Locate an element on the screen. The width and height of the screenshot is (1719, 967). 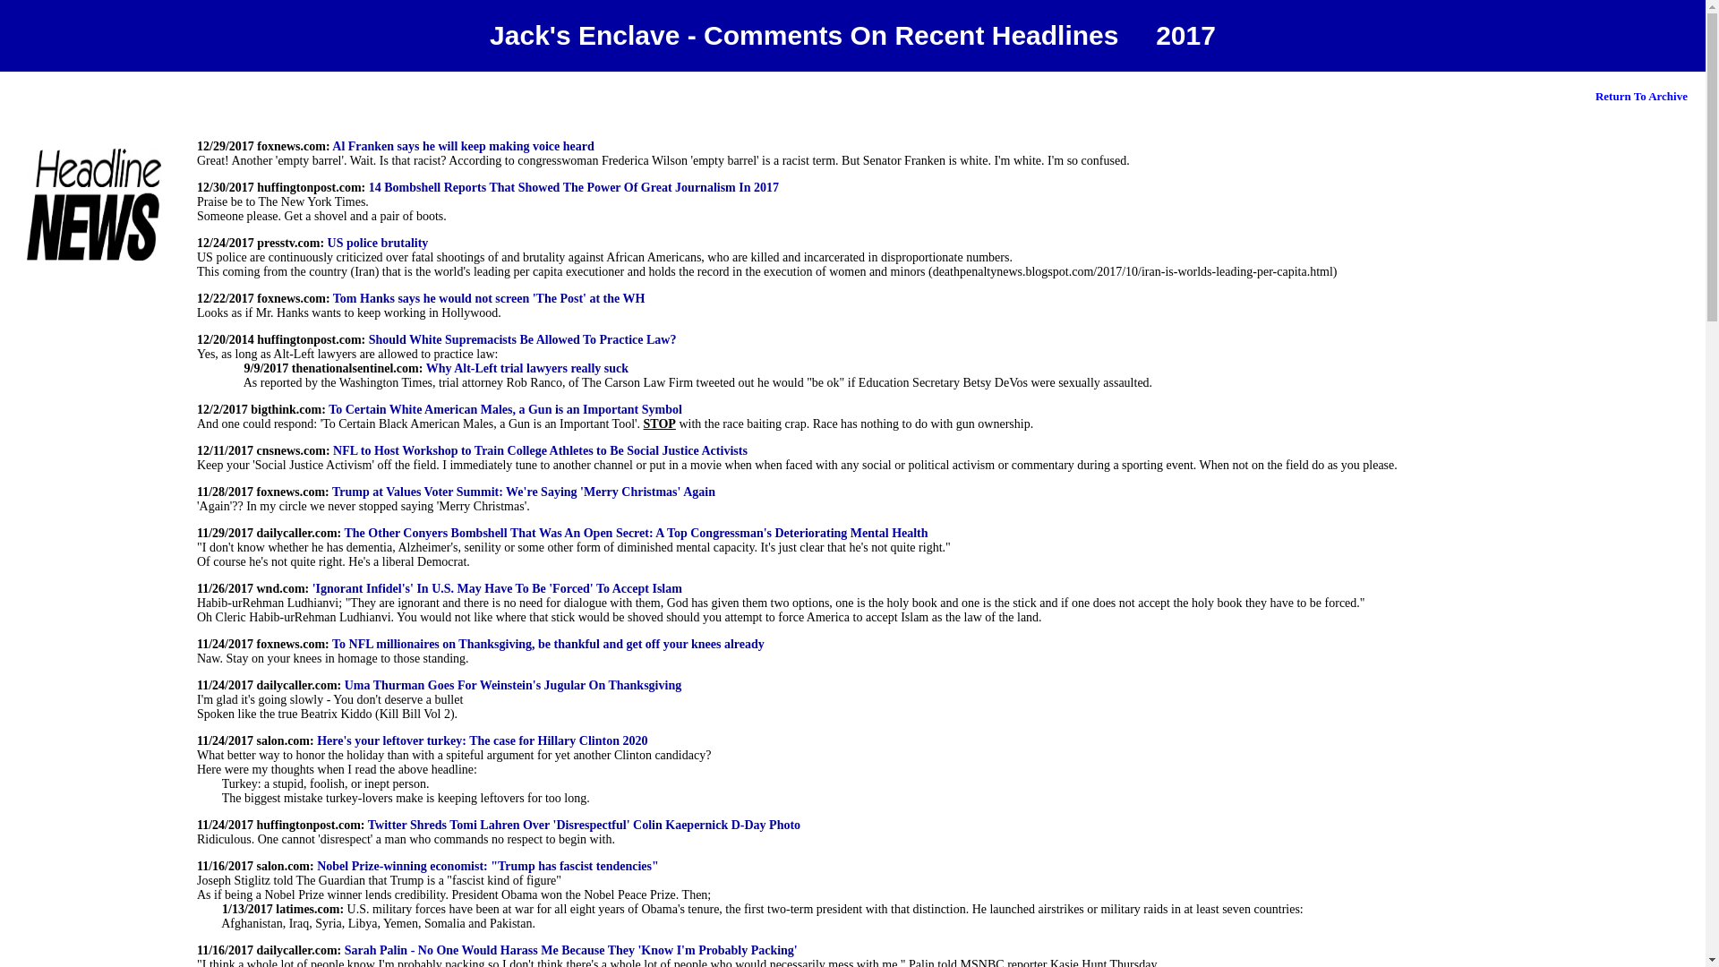
Return To Archive is located at coordinates (1641, 95).